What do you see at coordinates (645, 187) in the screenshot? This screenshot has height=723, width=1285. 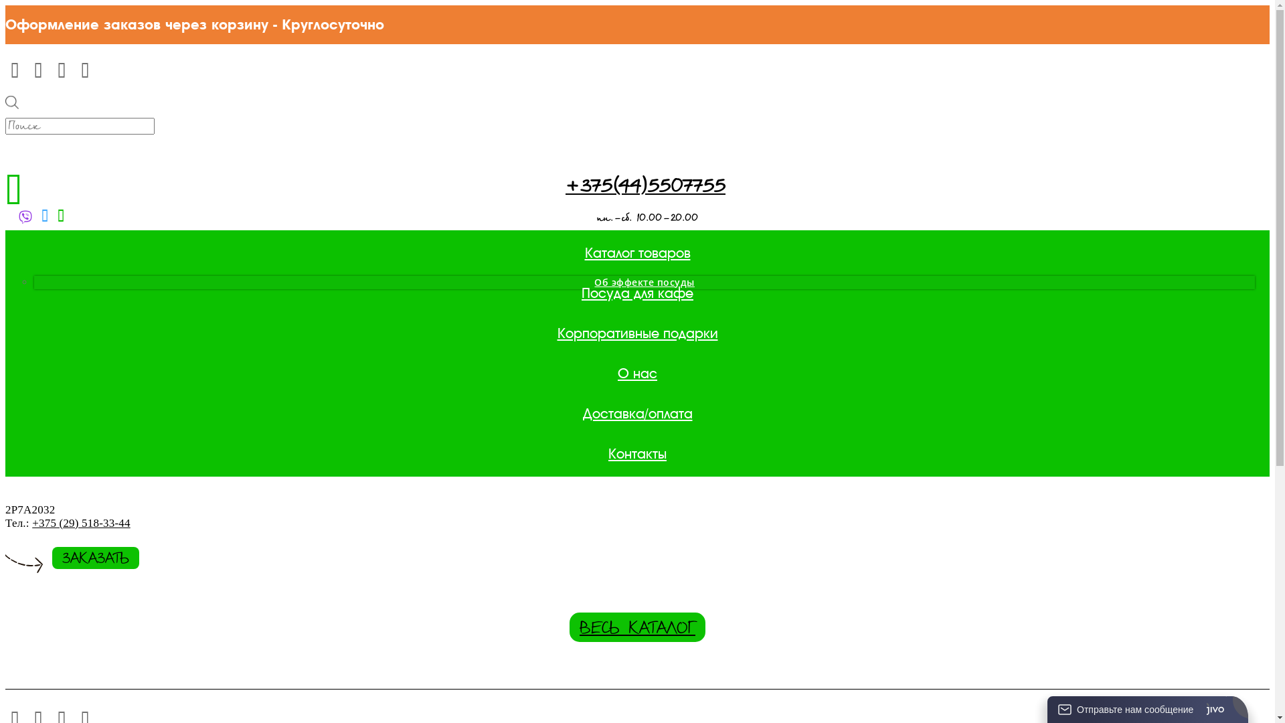 I see `+375(44)5507755` at bounding box center [645, 187].